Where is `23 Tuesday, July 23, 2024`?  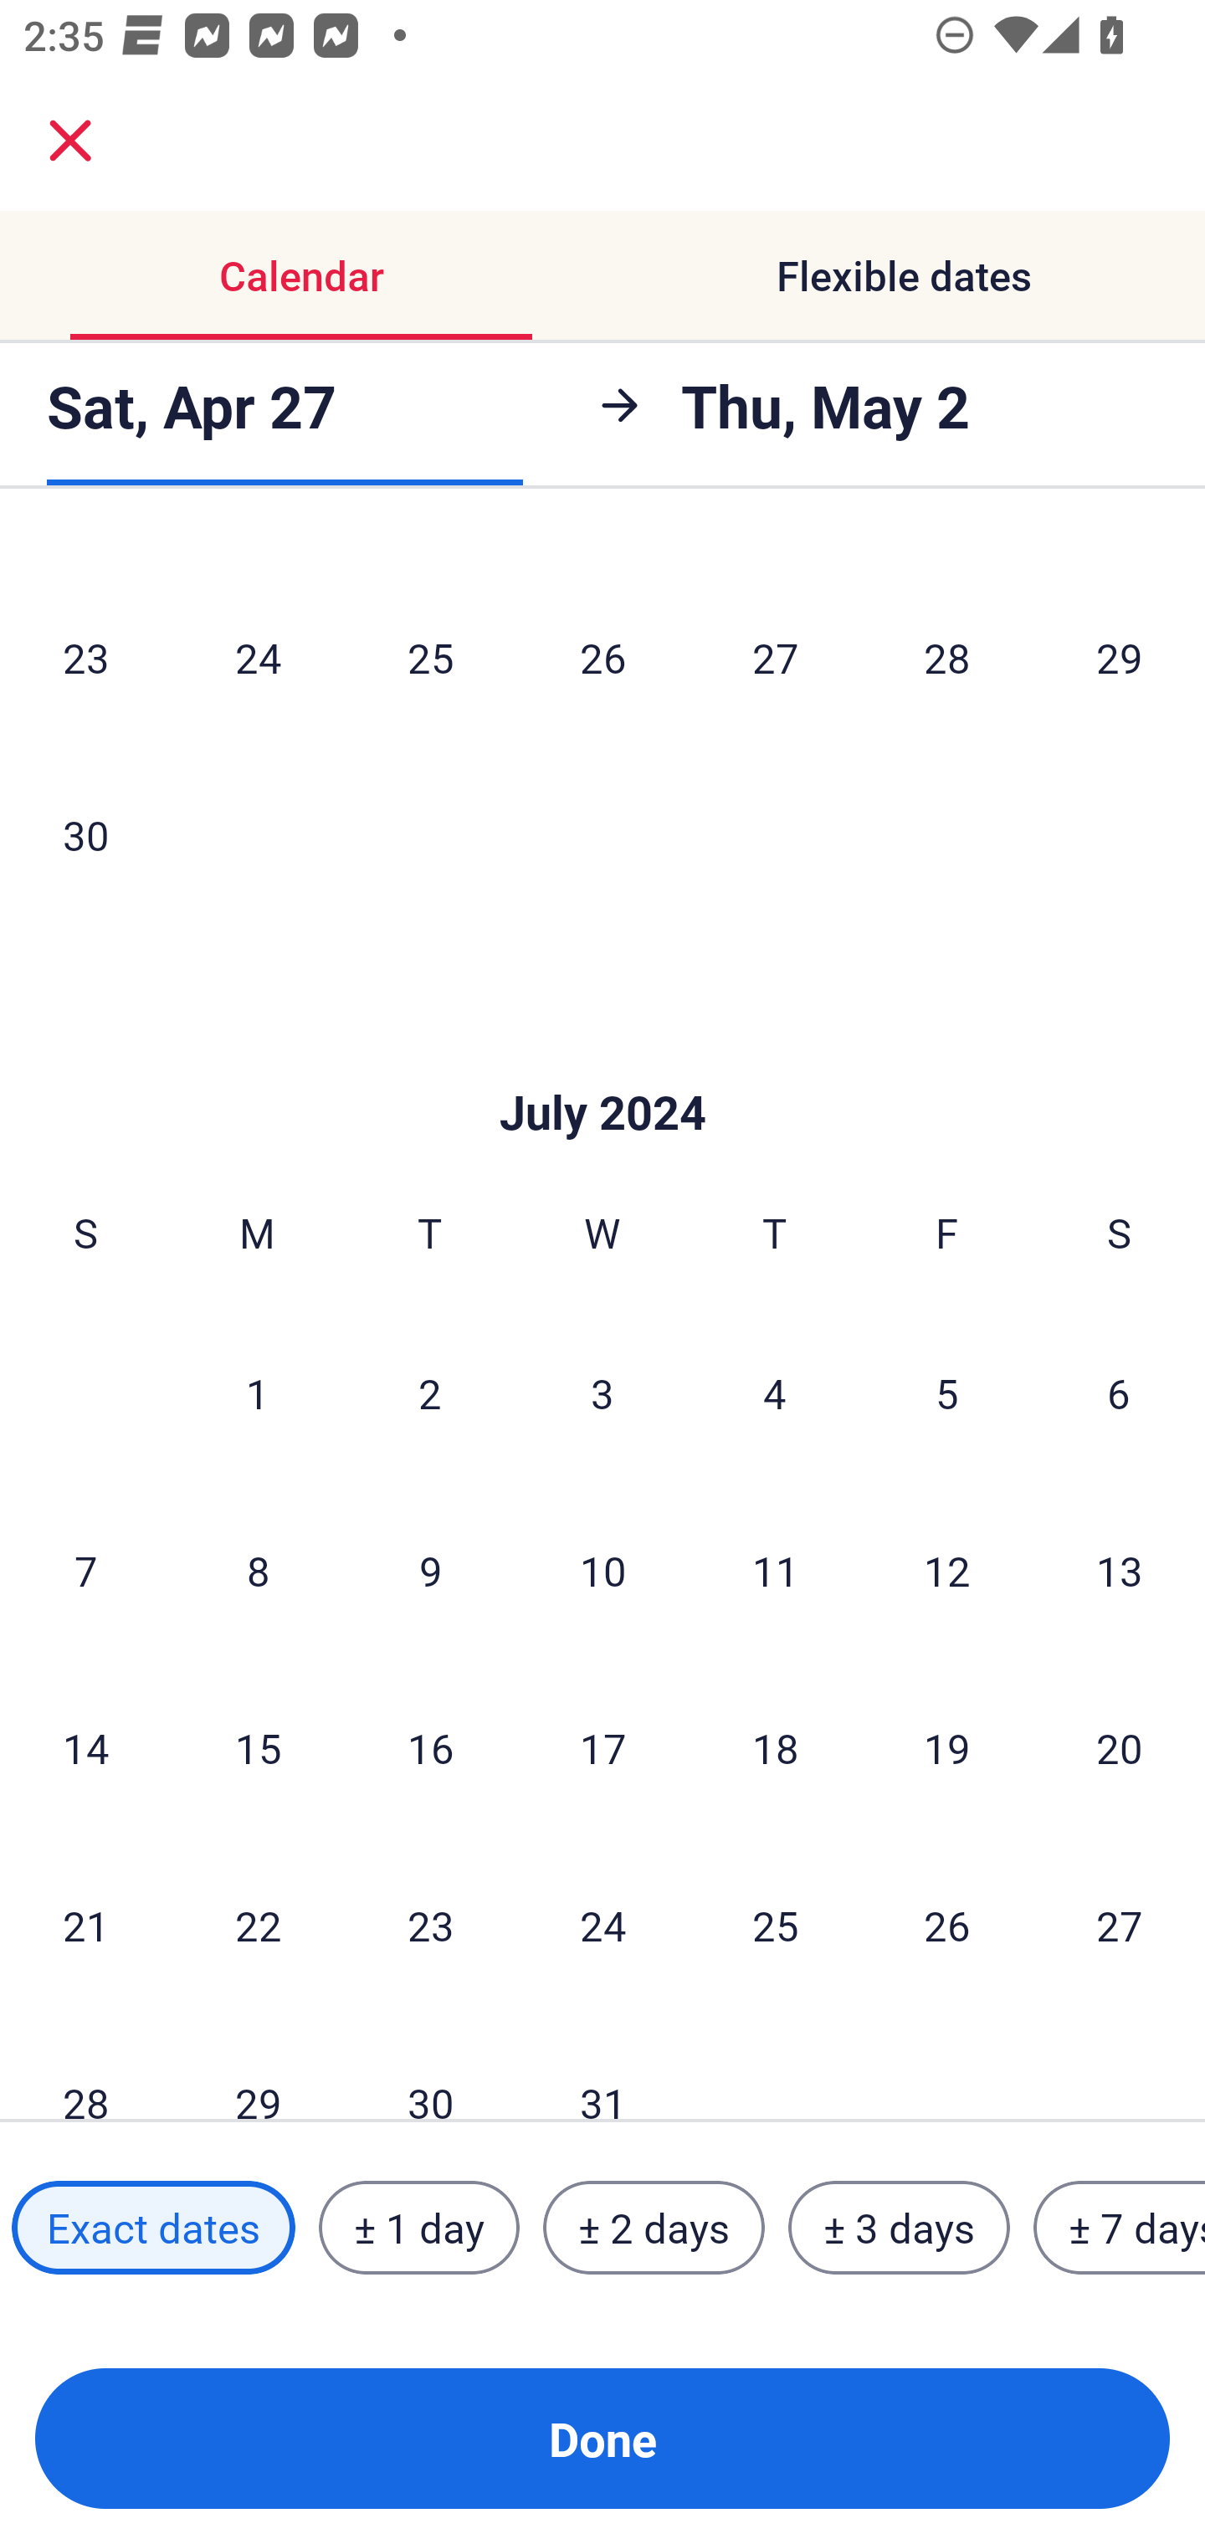 23 Tuesday, July 23, 2024 is located at coordinates (430, 1924).